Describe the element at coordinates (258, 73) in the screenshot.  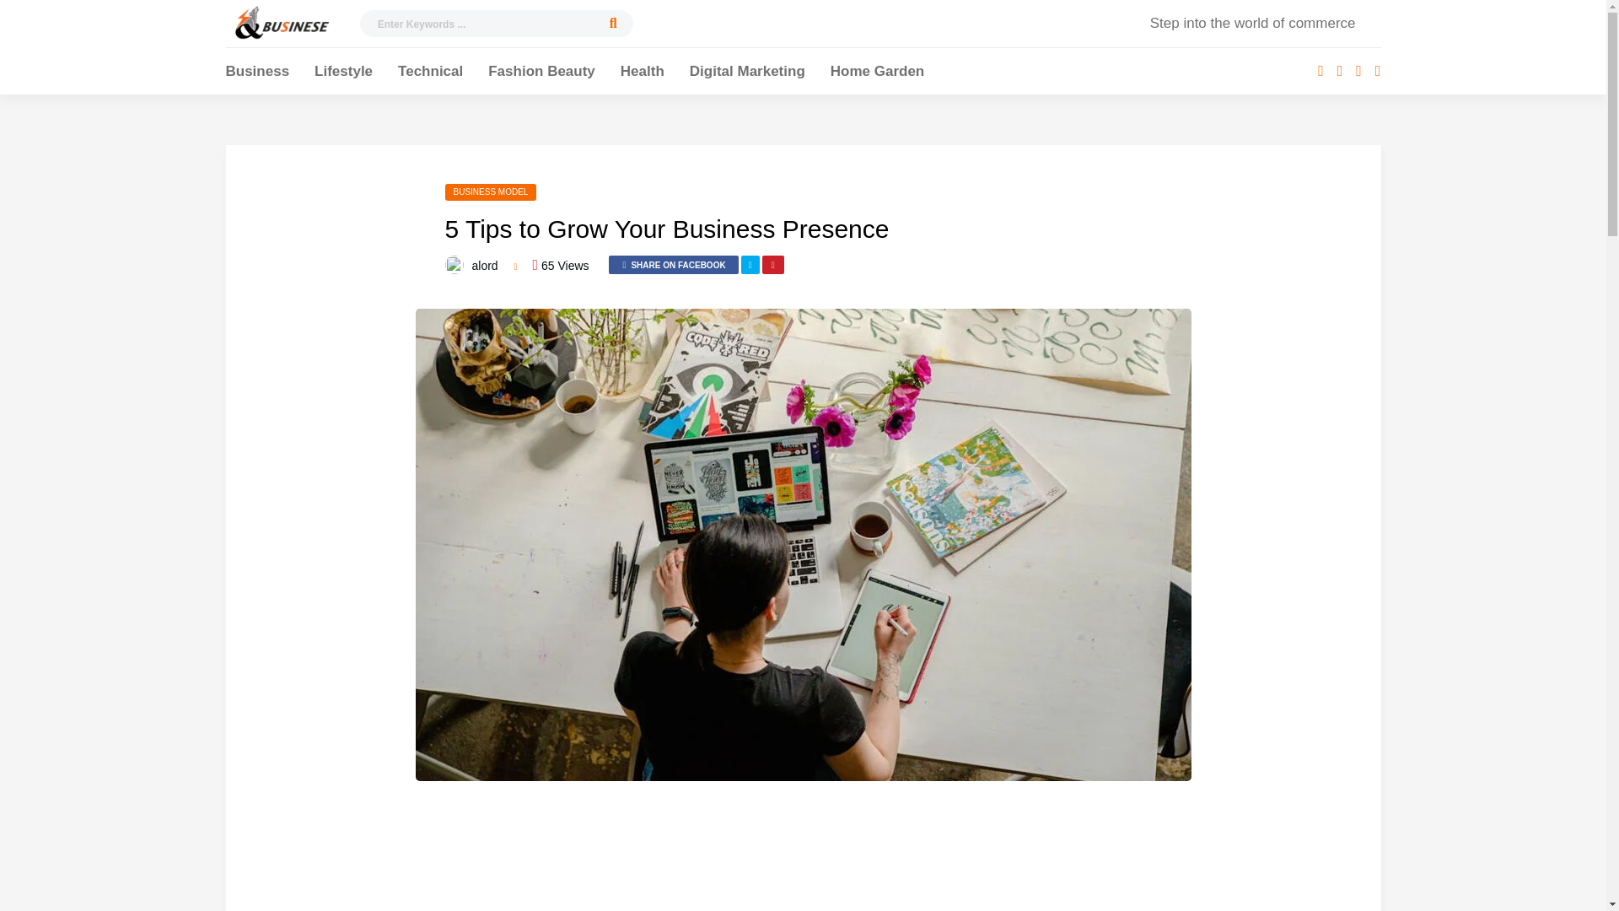
I see `Business` at that location.